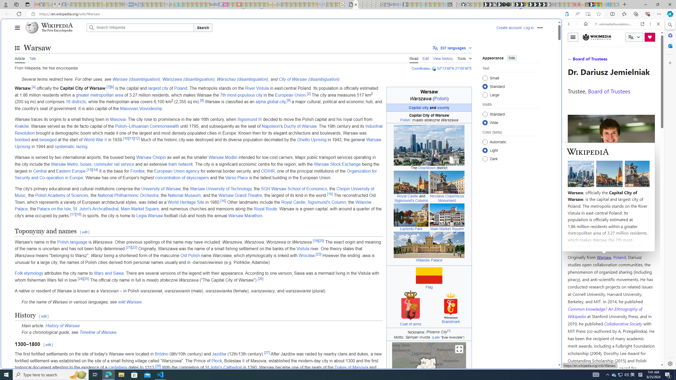  I want to click on Wikimedia Foundation, so click(597, 37).